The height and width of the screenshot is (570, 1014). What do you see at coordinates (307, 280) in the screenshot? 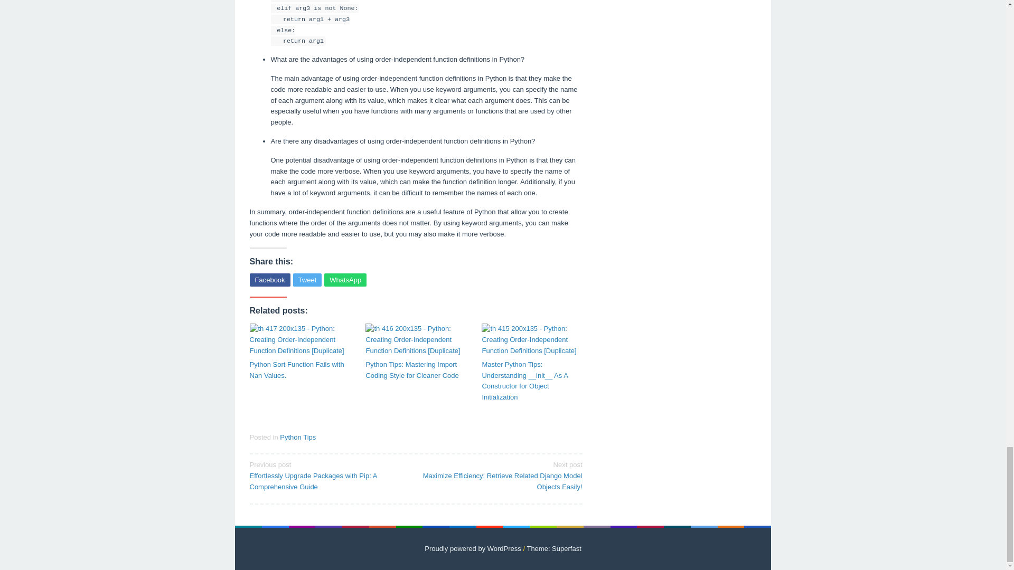
I see `Tweet` at bounding box center [307, 280].